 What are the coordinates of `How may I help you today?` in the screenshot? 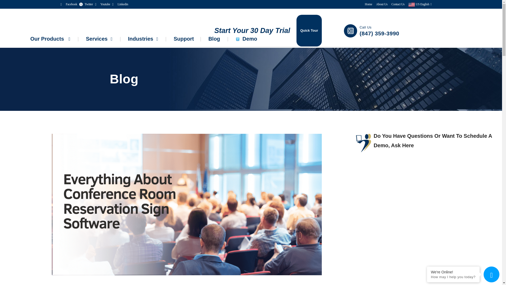 It's located at (453, 277).